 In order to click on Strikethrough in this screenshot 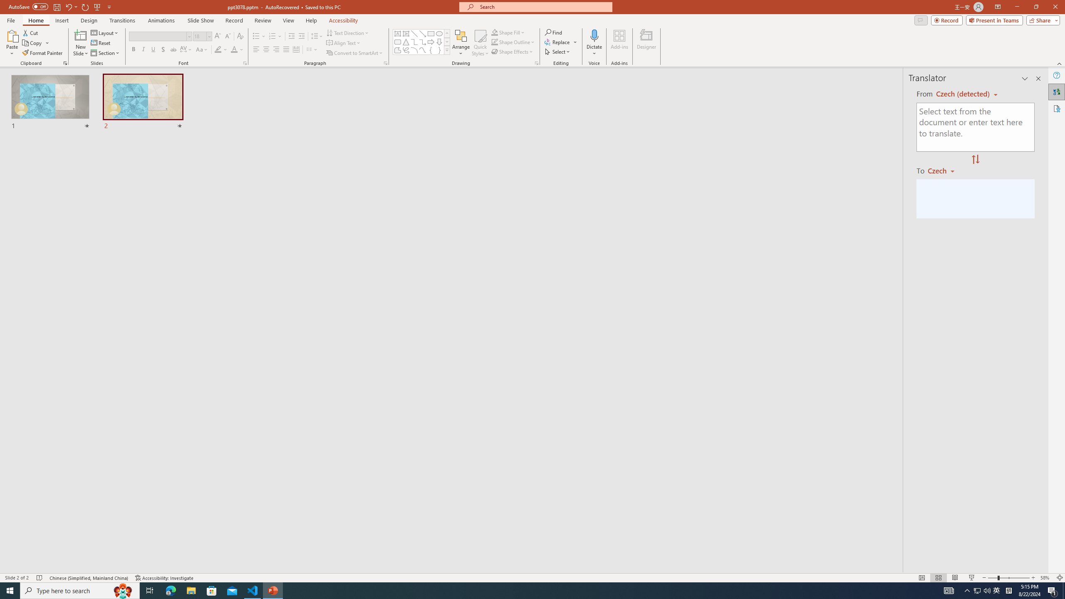, I will do `click(173, 50)`.